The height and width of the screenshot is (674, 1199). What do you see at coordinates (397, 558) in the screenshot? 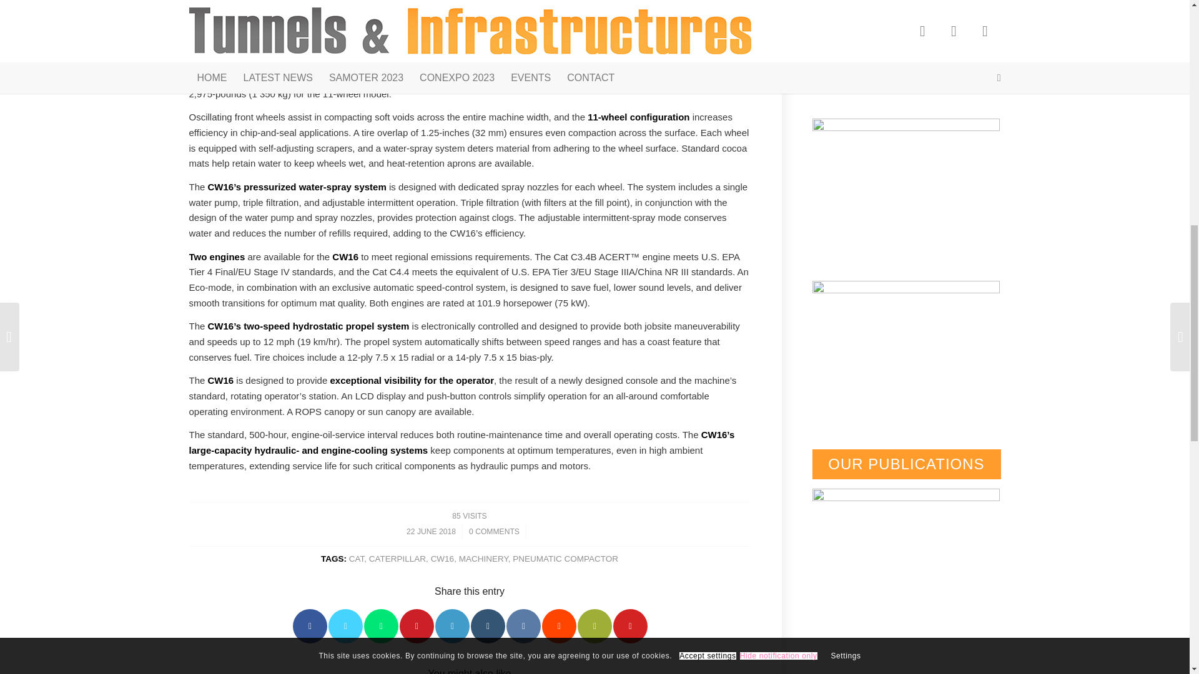
I see `CATERPILLAR` at bounding box center [397, 558].